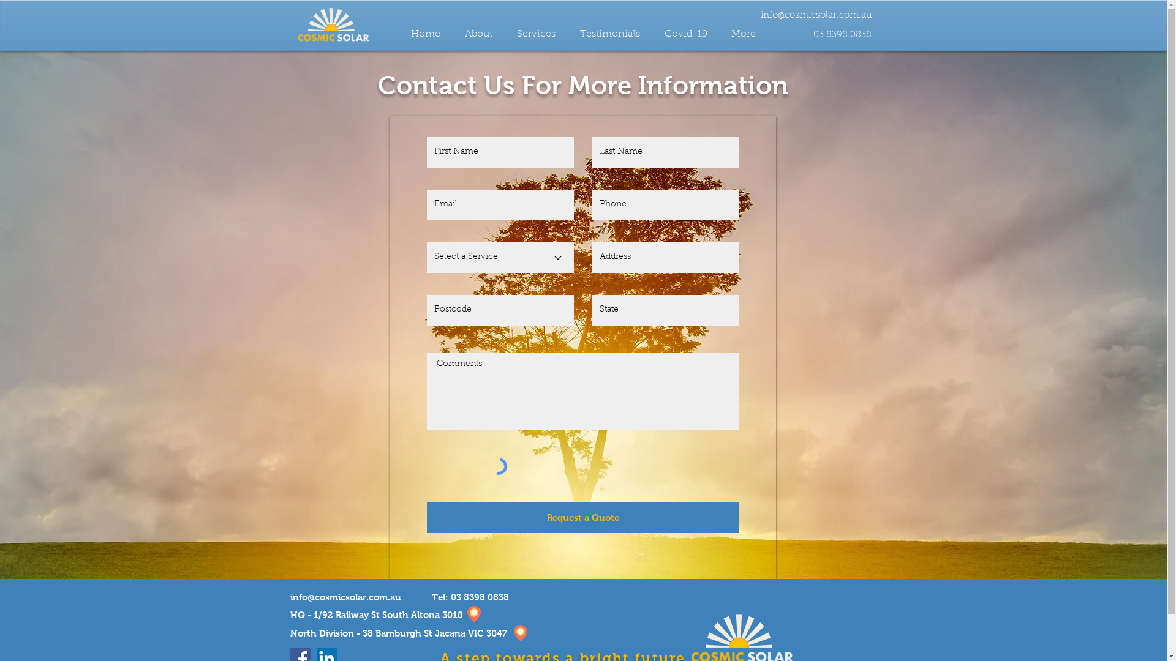 The width and height of the screenshot is (1176, 661). I want to click on Home, so click(425, 34).